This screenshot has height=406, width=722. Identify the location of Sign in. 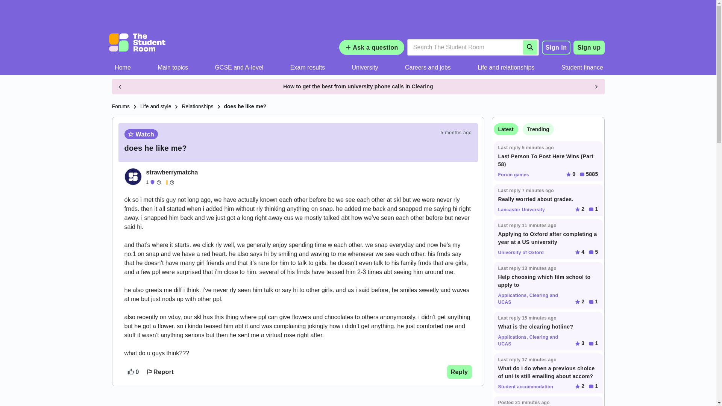
(557, 47).